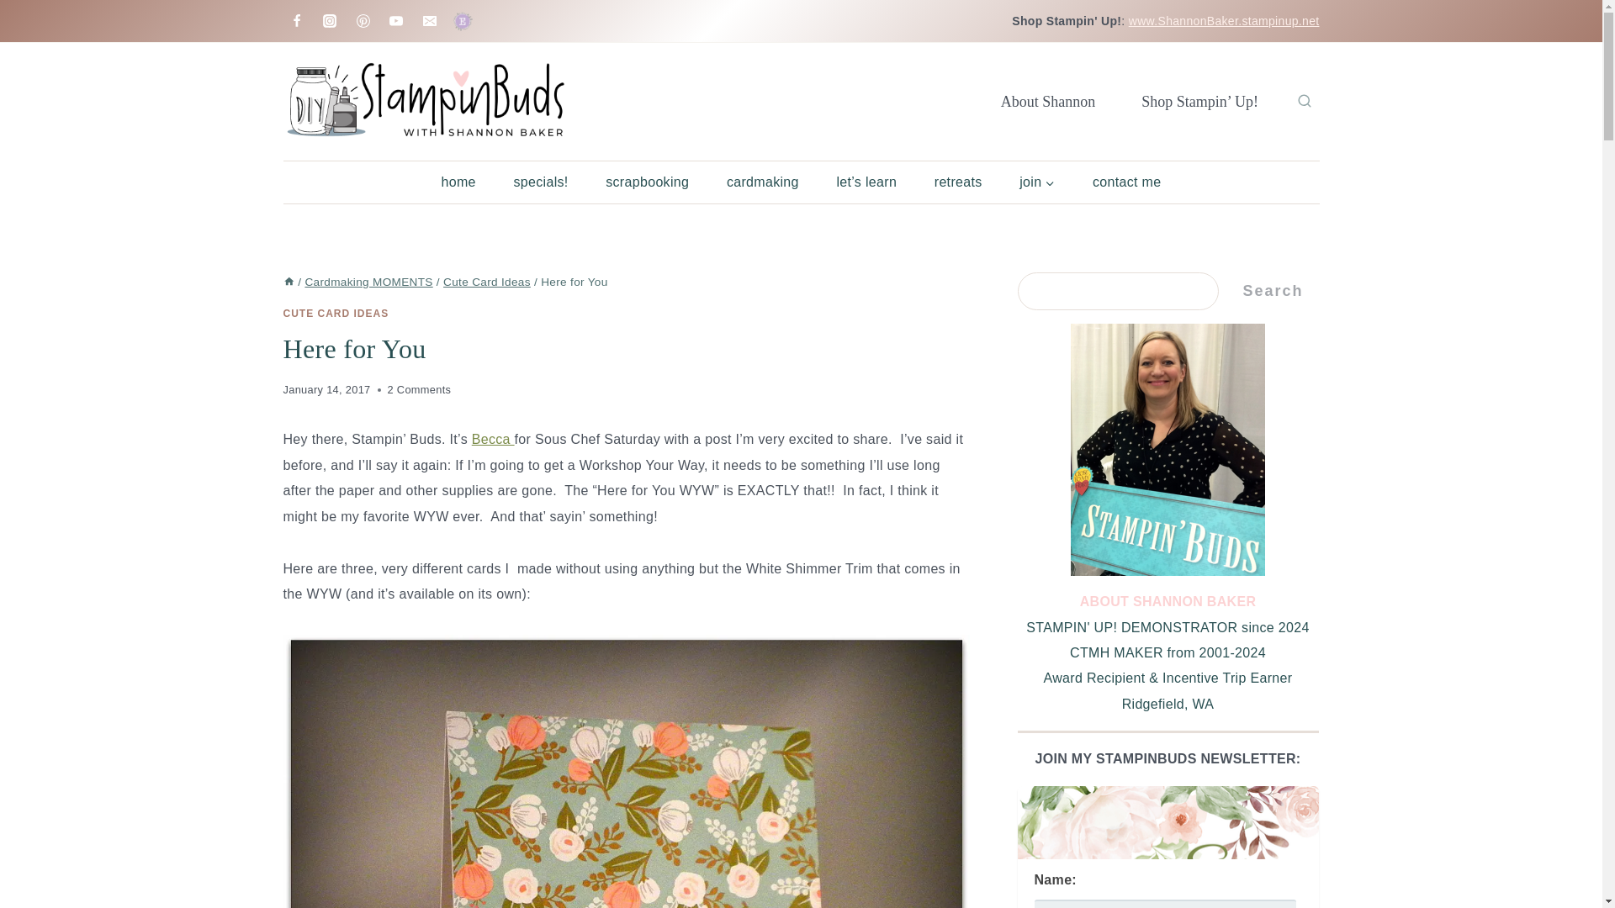  What do you see at coordinates (764, 182) in the screenshot?
I see `cardmaking` at bounding box center [764, 182].